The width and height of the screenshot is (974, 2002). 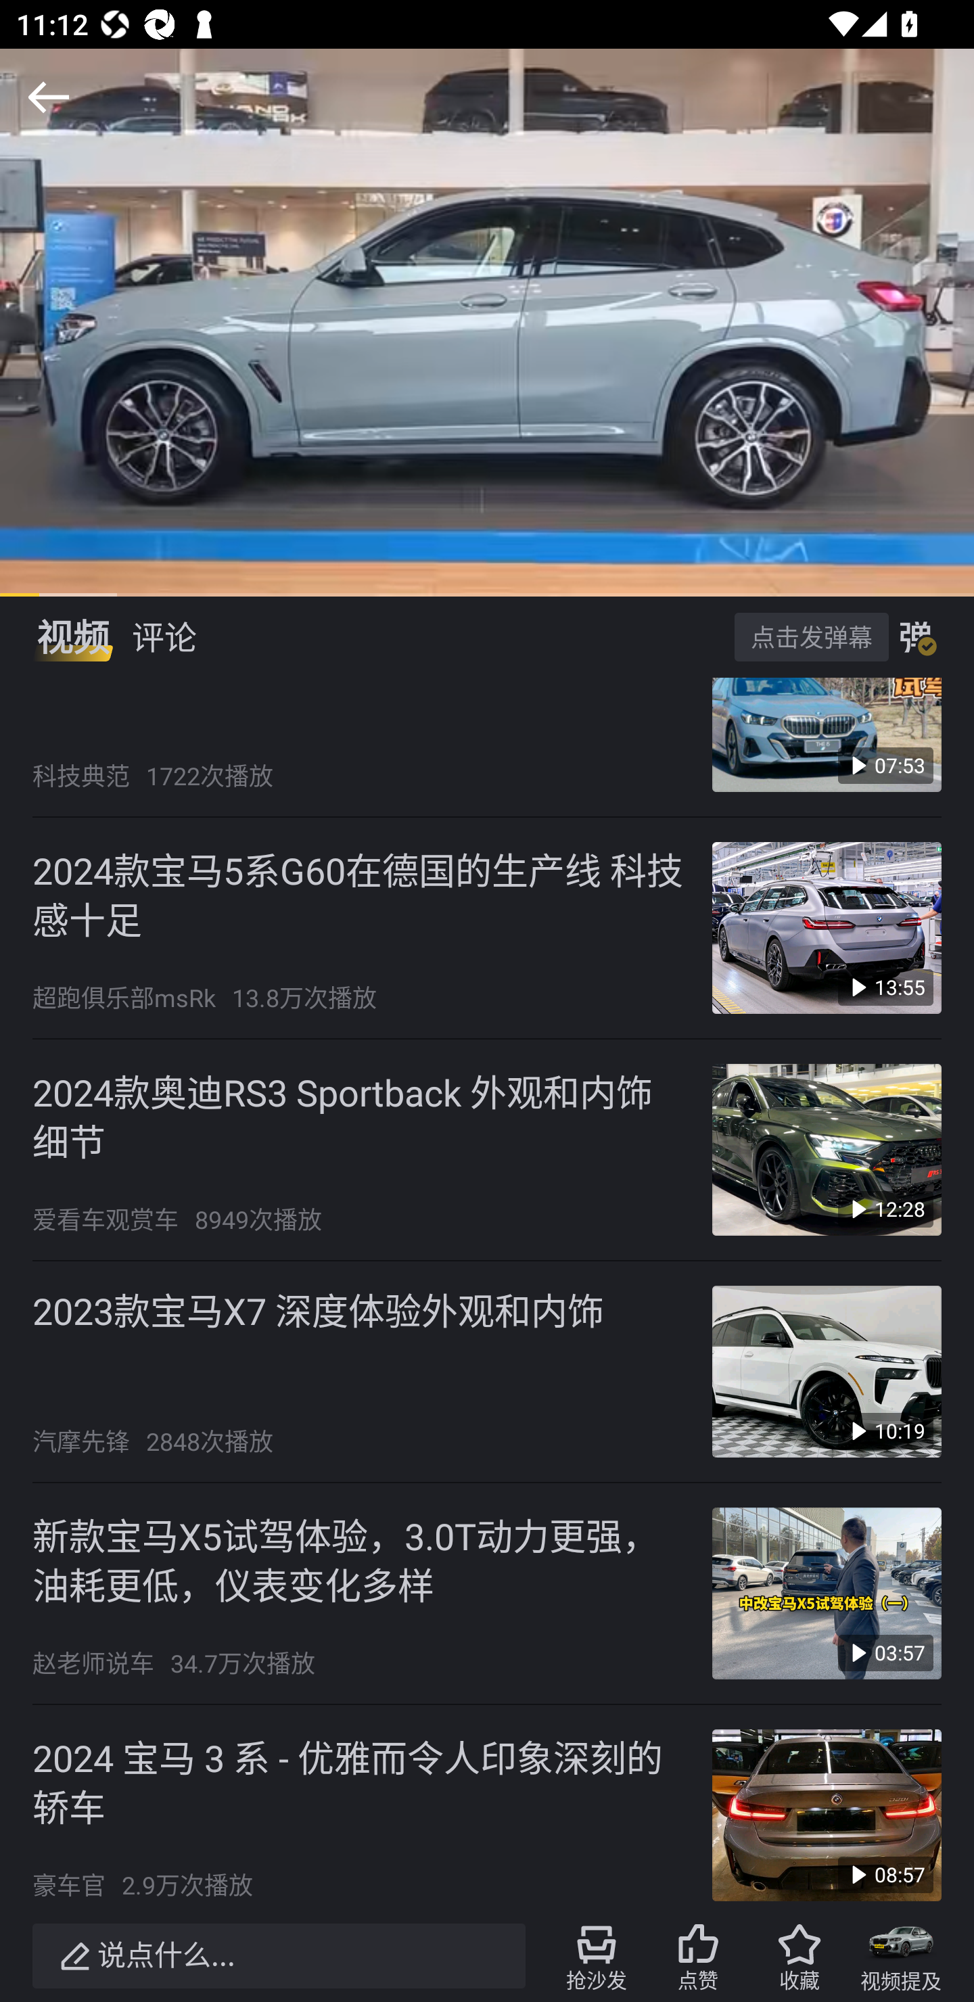 I want to click on 4.0, so click(x=487, y=322).